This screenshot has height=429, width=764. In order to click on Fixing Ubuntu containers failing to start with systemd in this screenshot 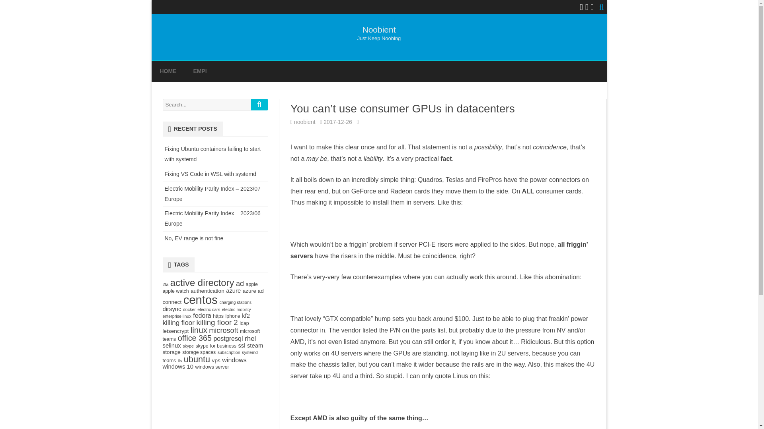, I will do `click(213, 154)`.